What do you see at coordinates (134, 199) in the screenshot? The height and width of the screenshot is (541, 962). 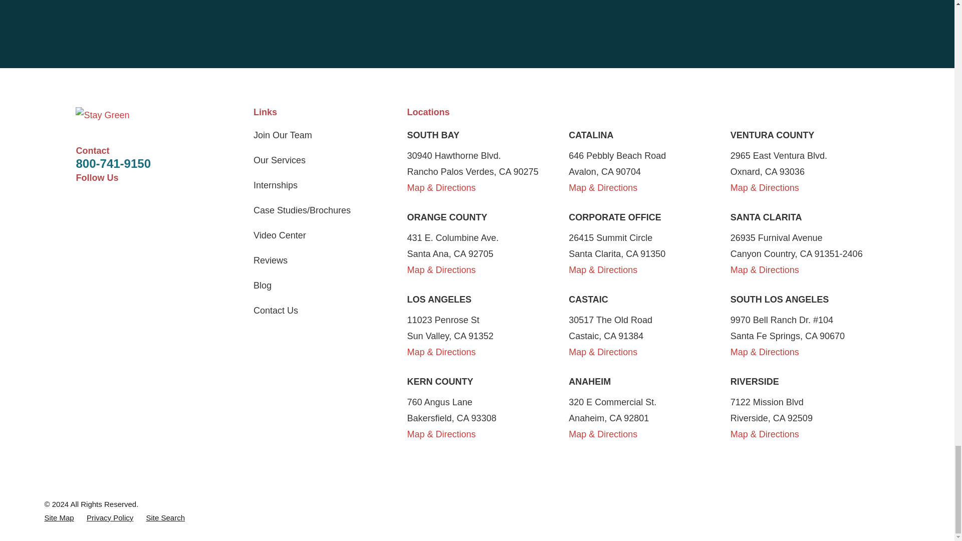 I see `LinkedIn` at bounding box center [134, 199].